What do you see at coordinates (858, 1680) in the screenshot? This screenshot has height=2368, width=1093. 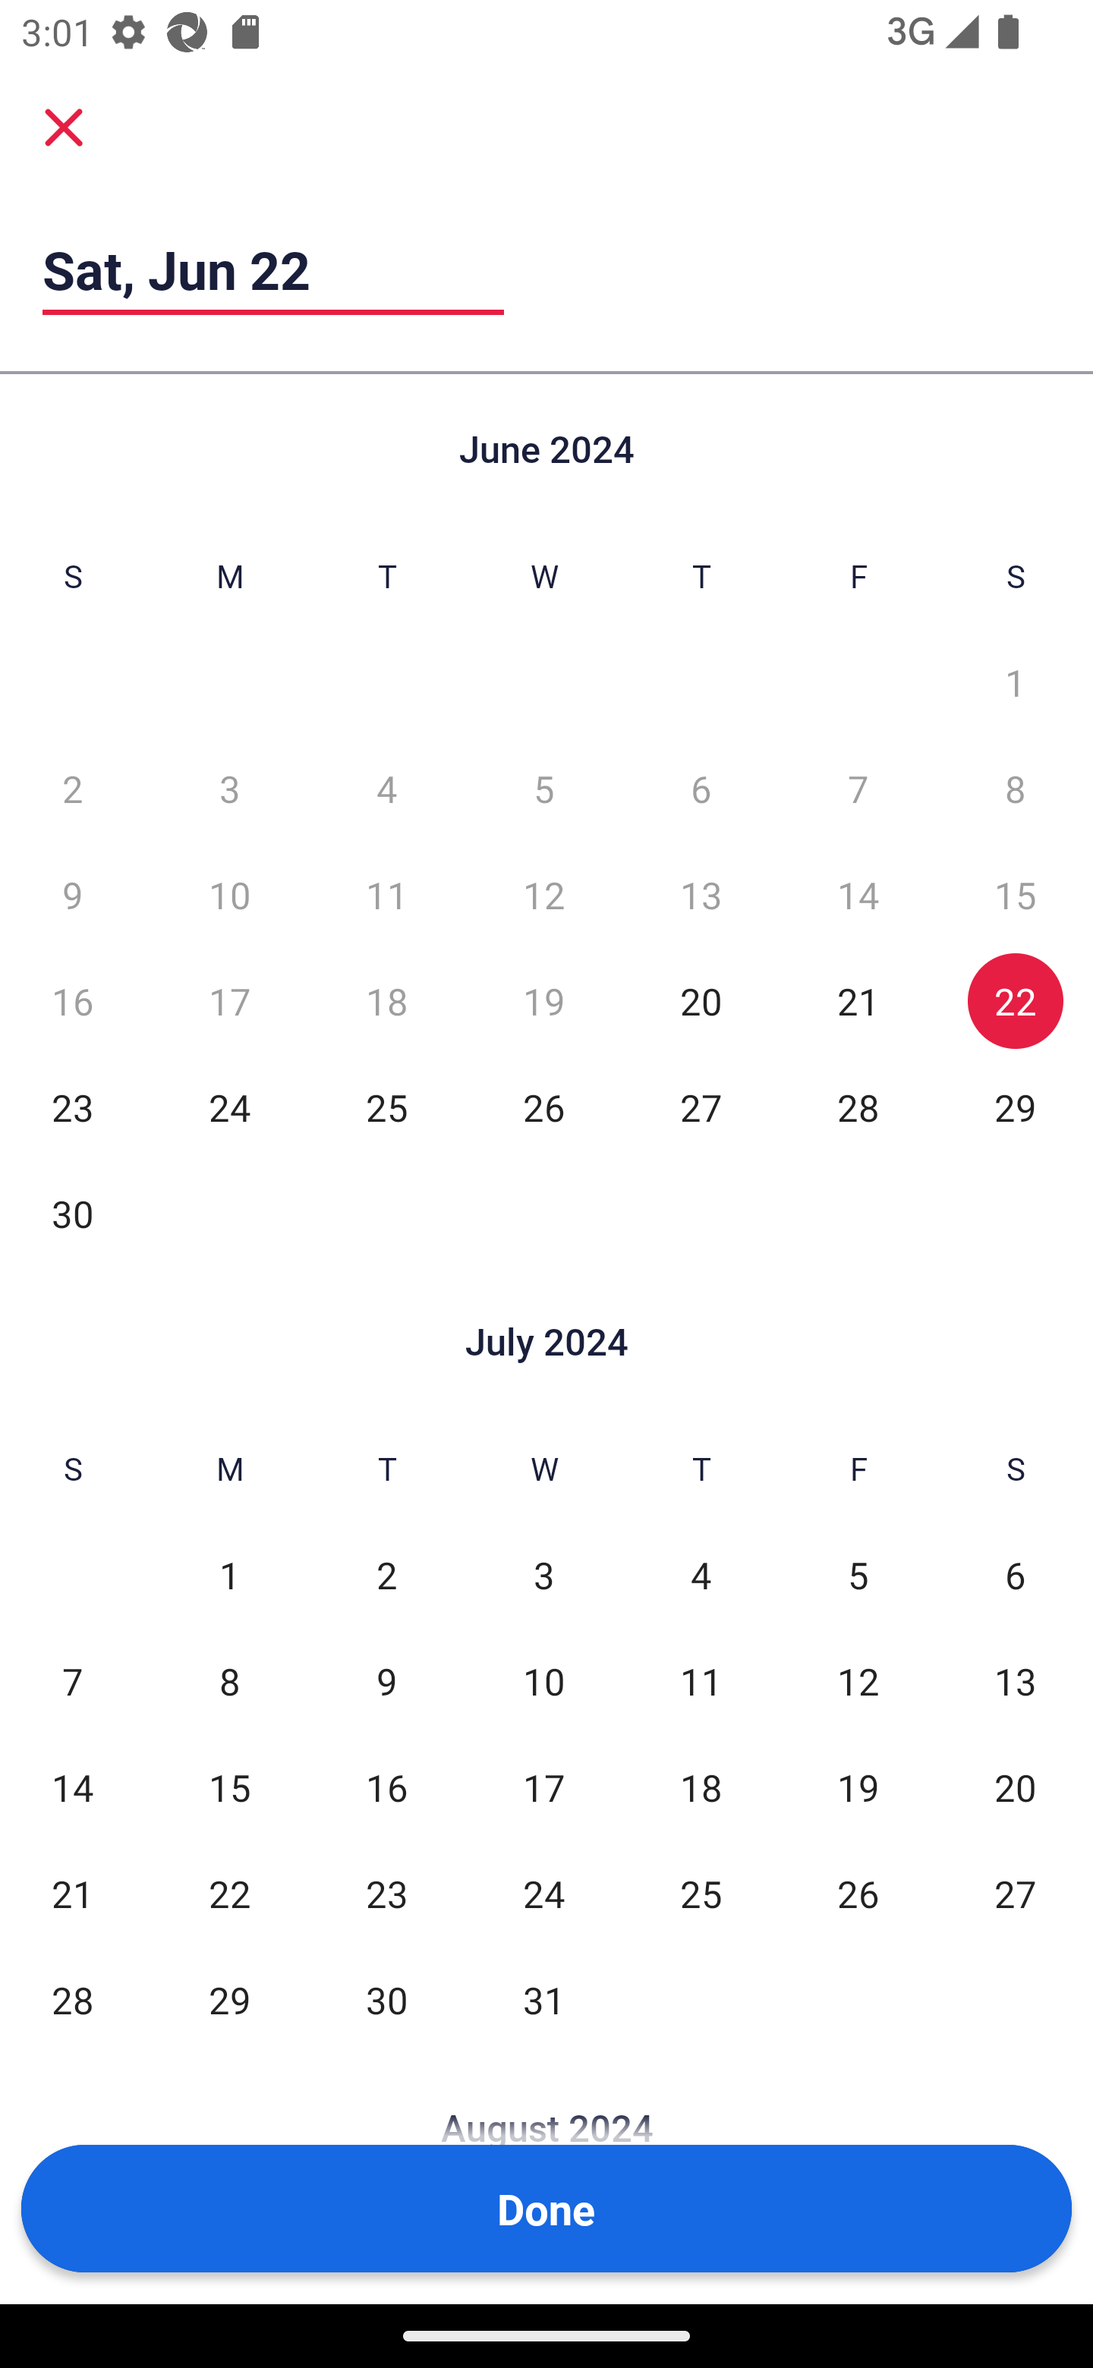 I see `12 Fri, Jul 12, Not Selected` at bounding box center [858, 1680].